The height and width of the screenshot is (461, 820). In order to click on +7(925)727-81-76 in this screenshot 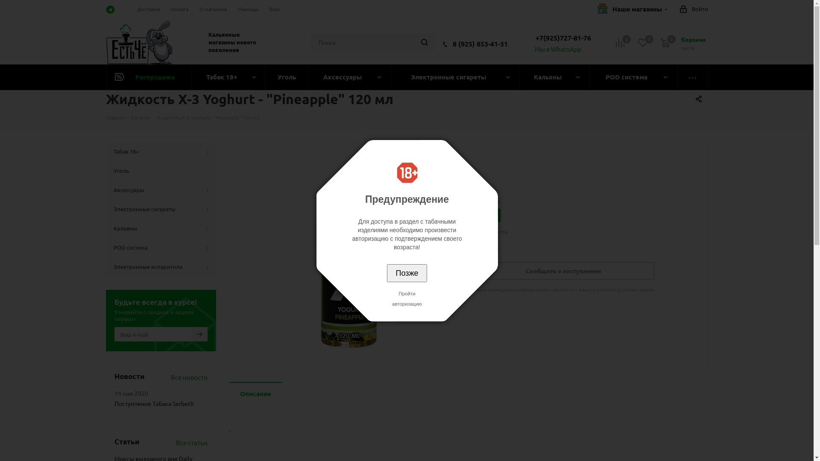, I will do `click(563, 38)`.